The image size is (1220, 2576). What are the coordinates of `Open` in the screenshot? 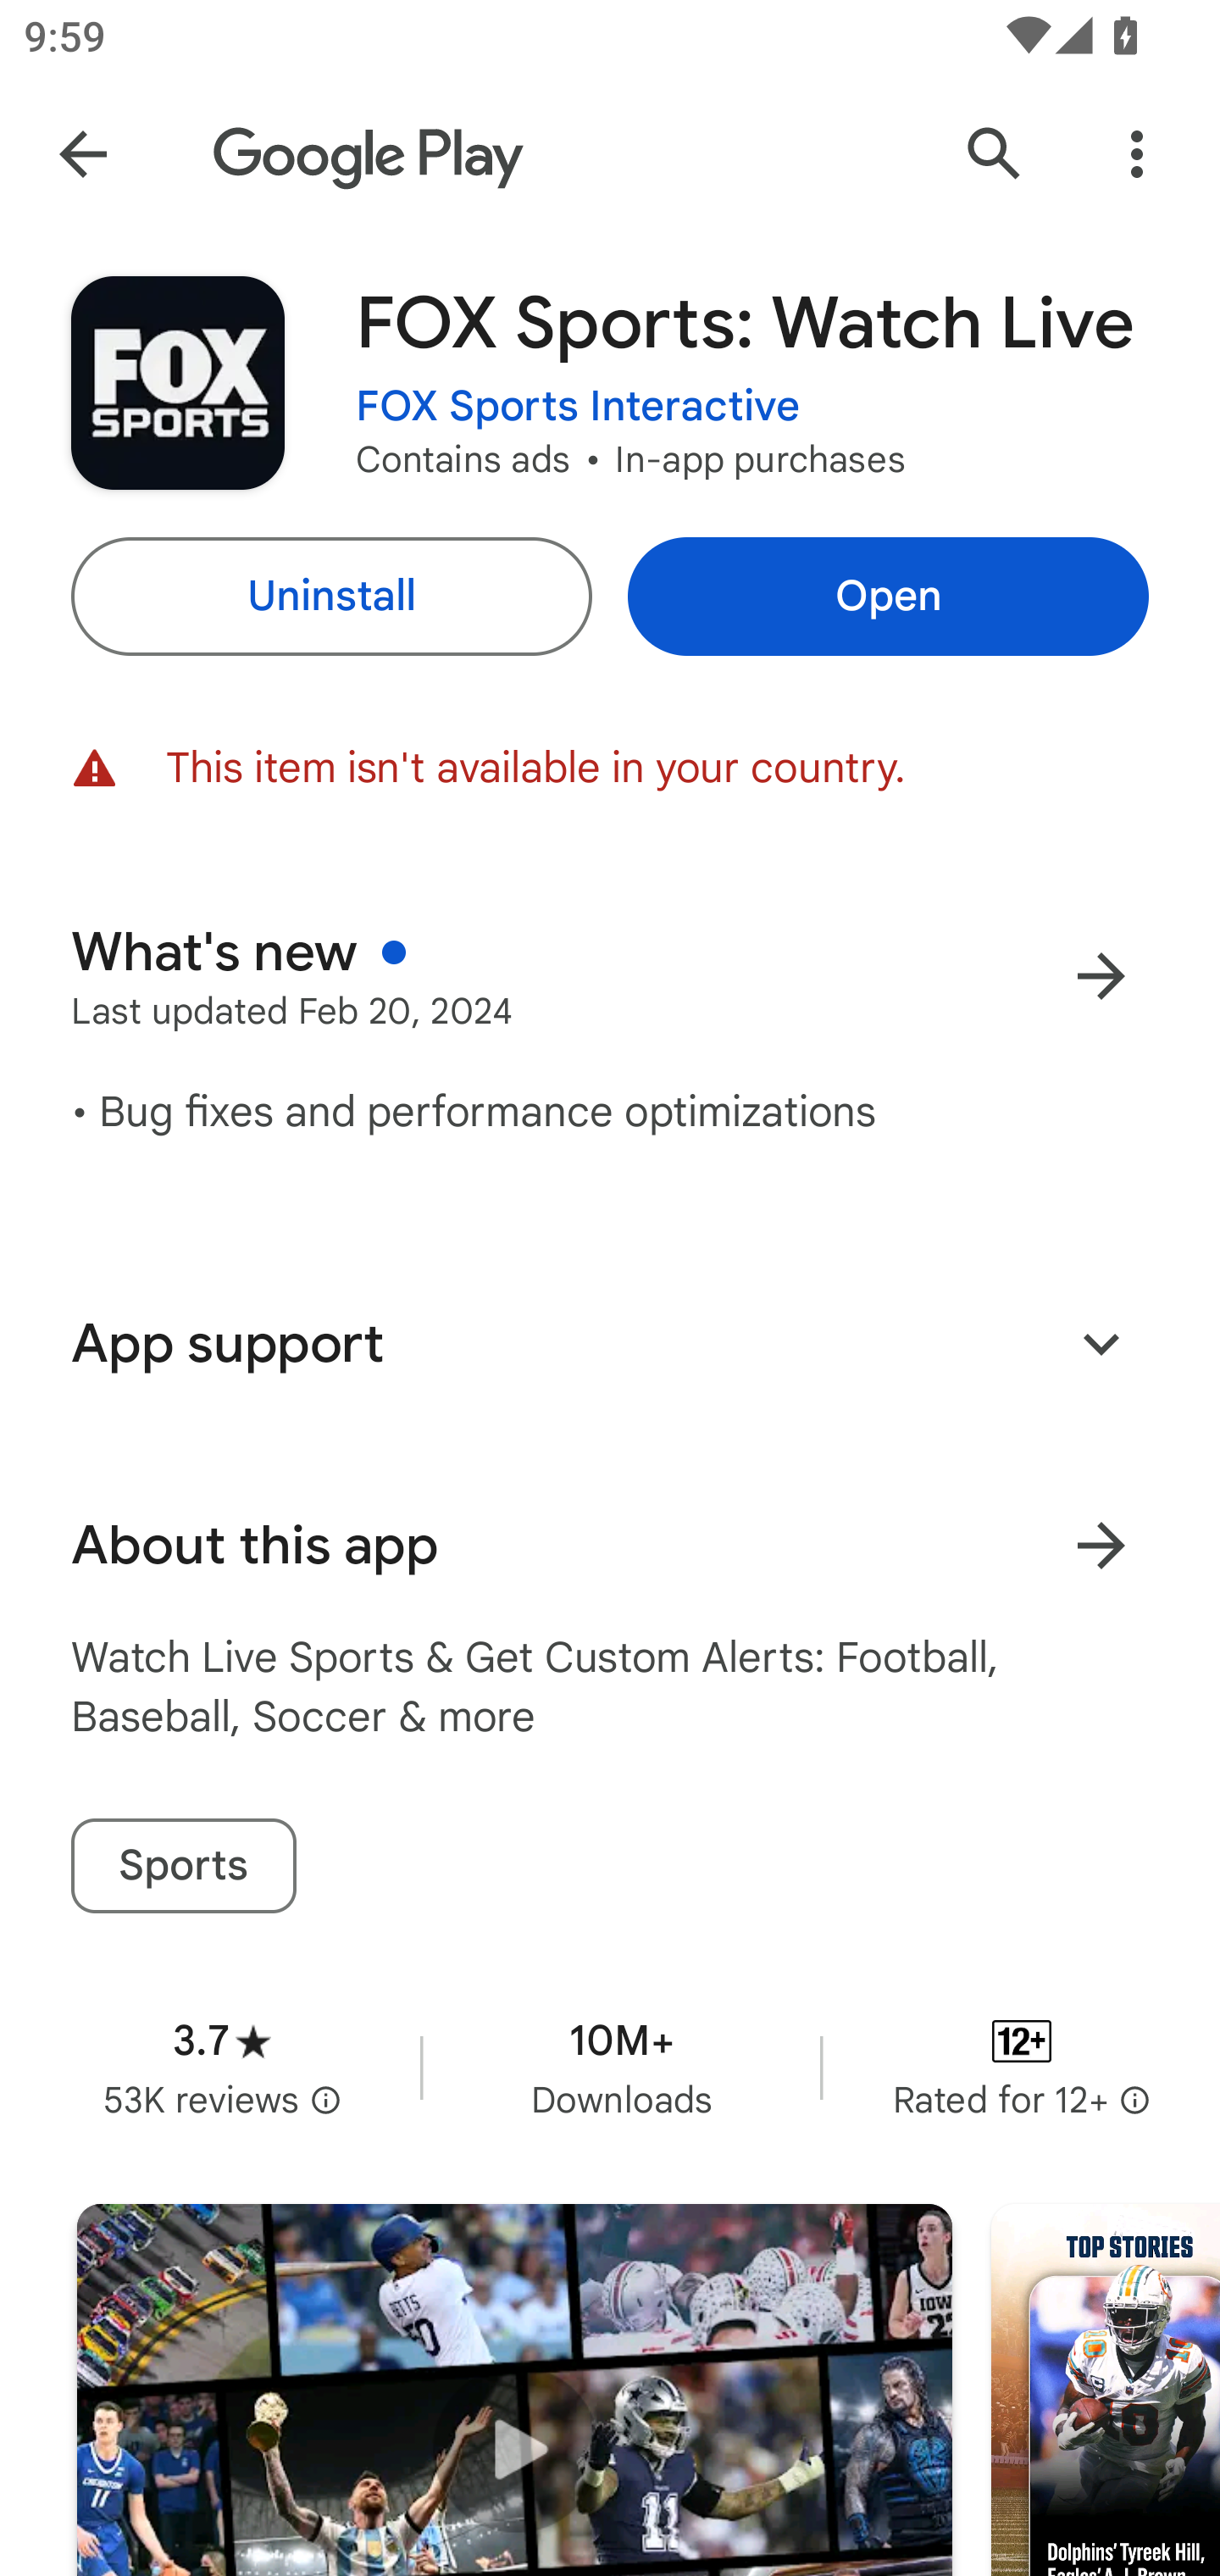 It's located at (888, 597).